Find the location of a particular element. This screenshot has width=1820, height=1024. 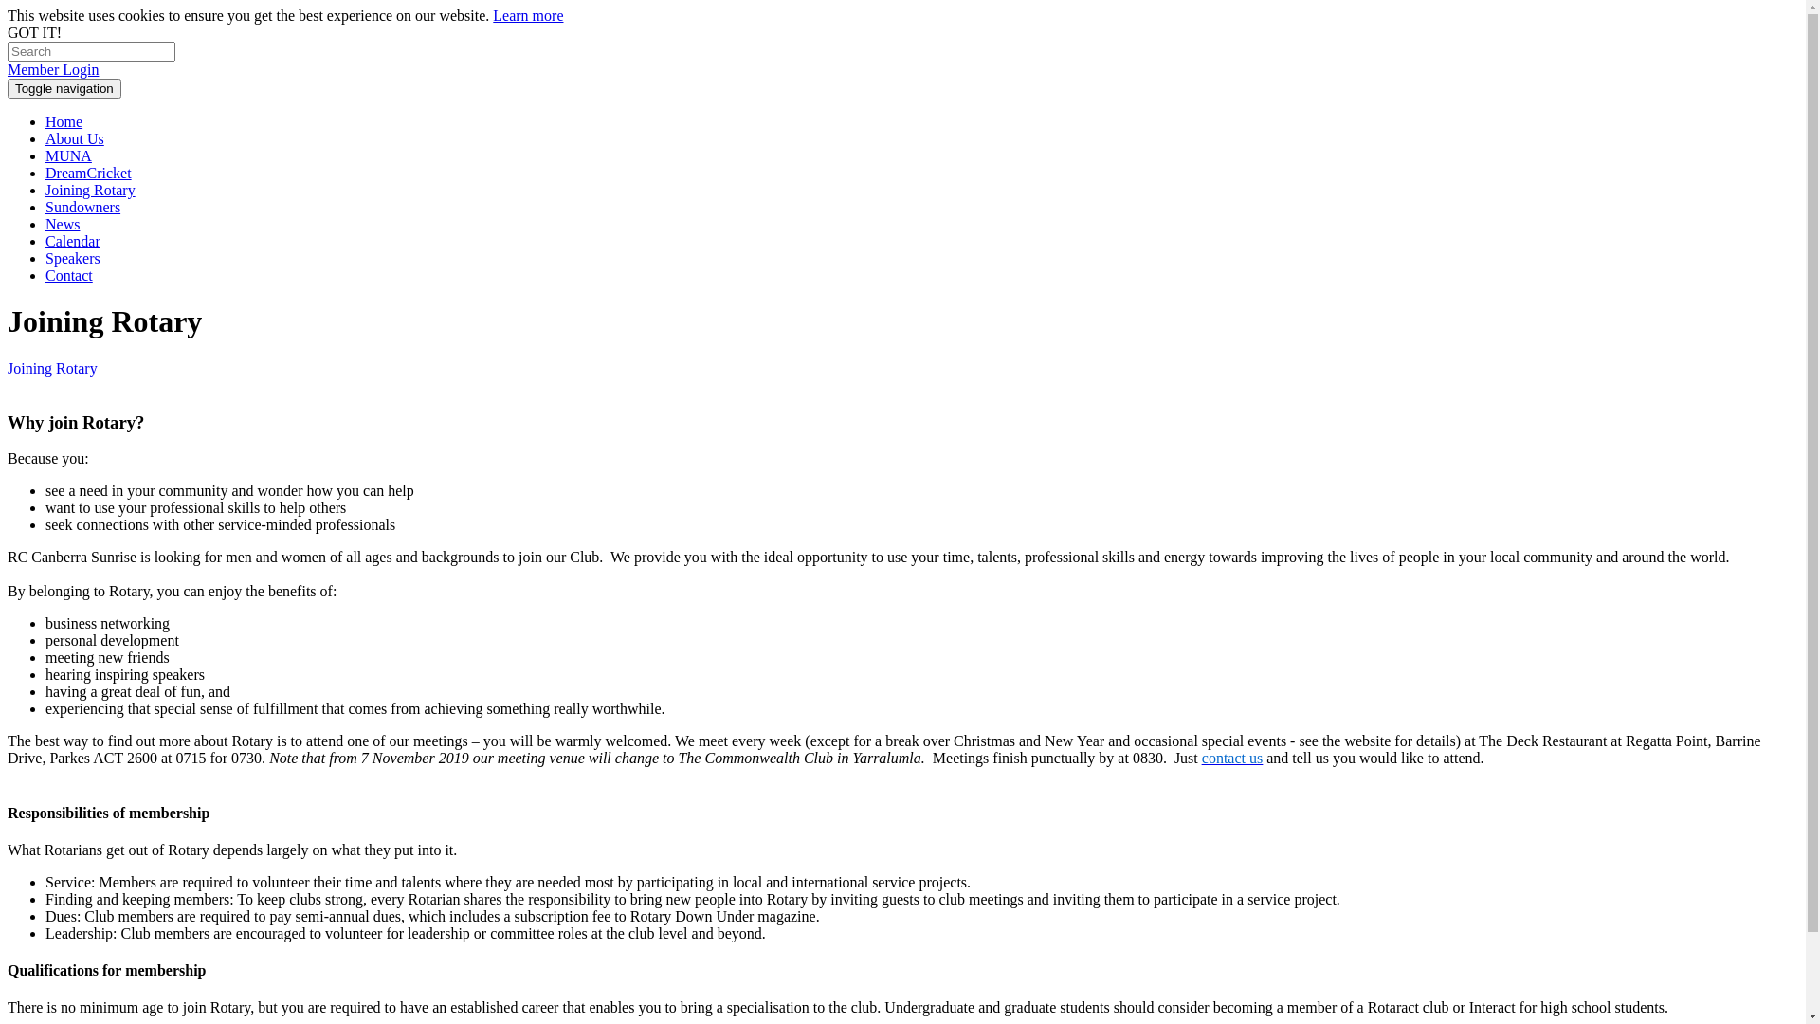

Sundowners is located at coordinates (83, 207).